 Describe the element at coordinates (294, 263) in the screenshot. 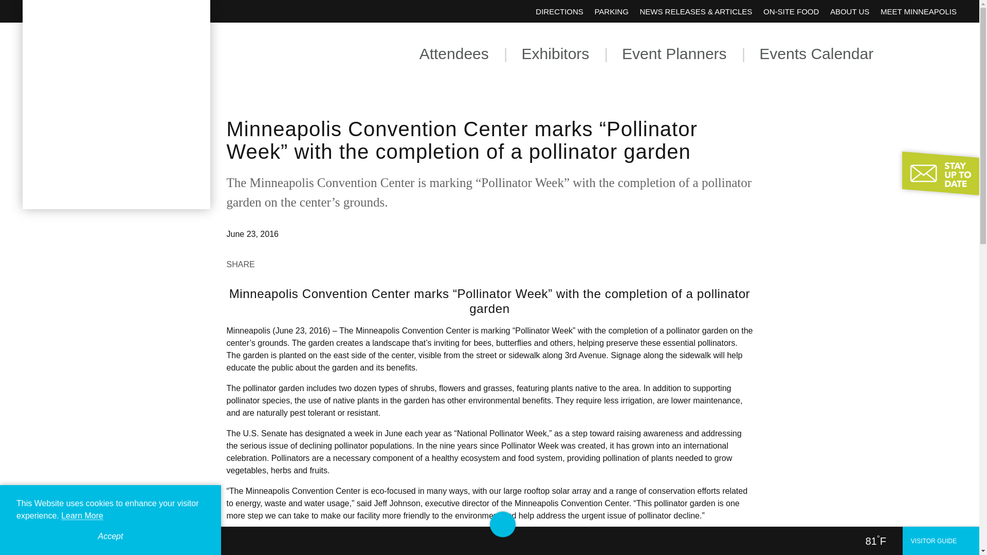

I see `Share on Twitter` at that location.